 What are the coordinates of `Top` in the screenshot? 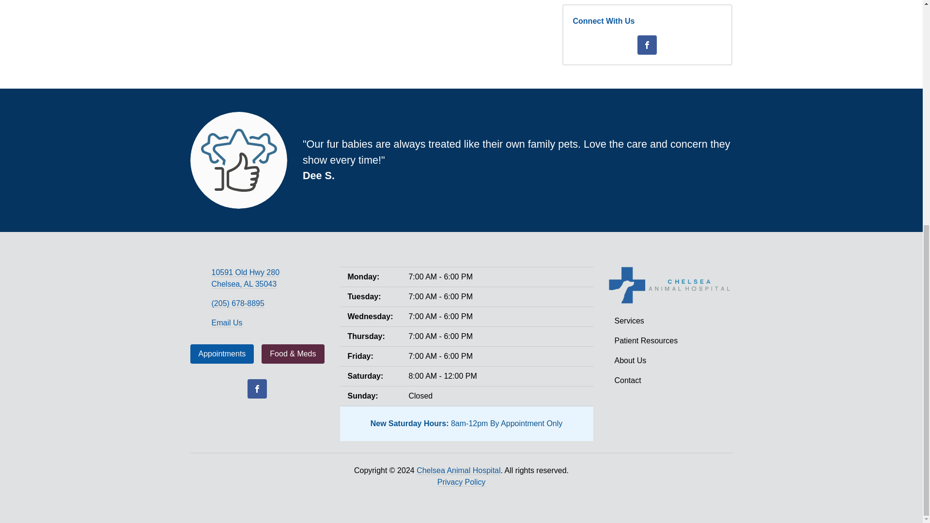 It's located at (900, 145).